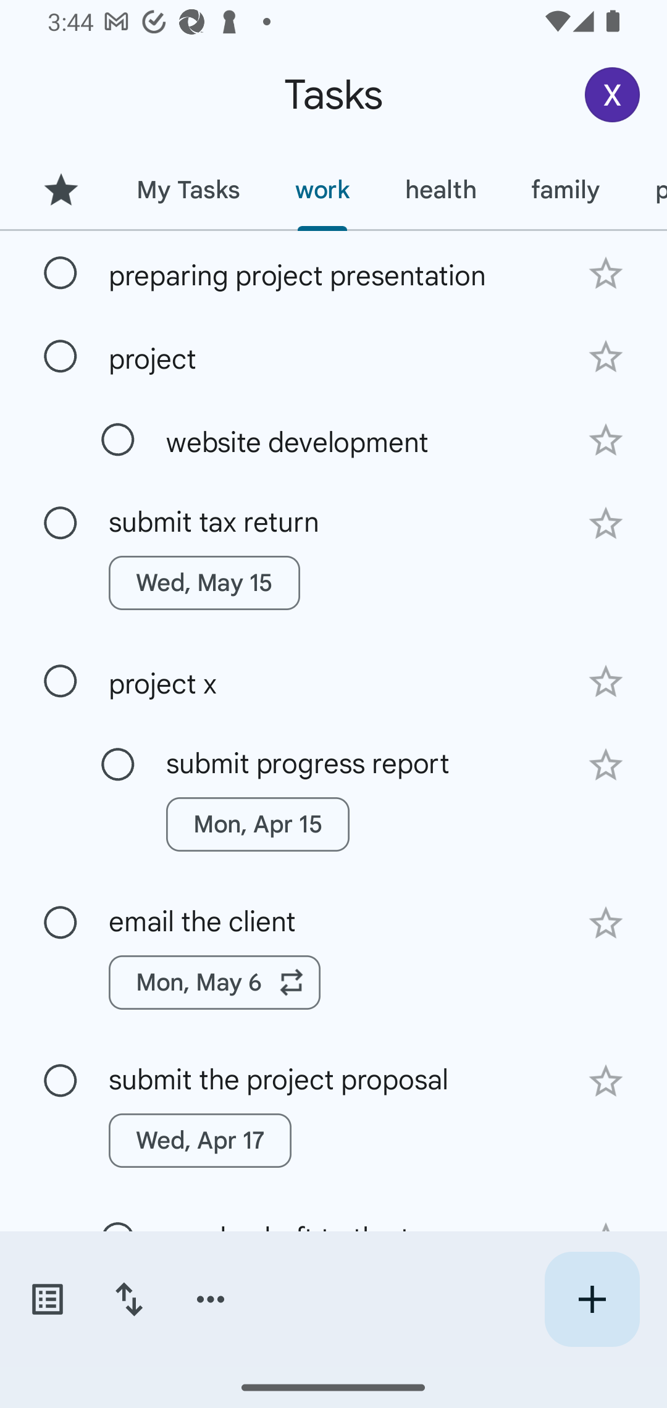  Describe the element at coordinates (566, 190) in the screenshot. I see `family` at that location.